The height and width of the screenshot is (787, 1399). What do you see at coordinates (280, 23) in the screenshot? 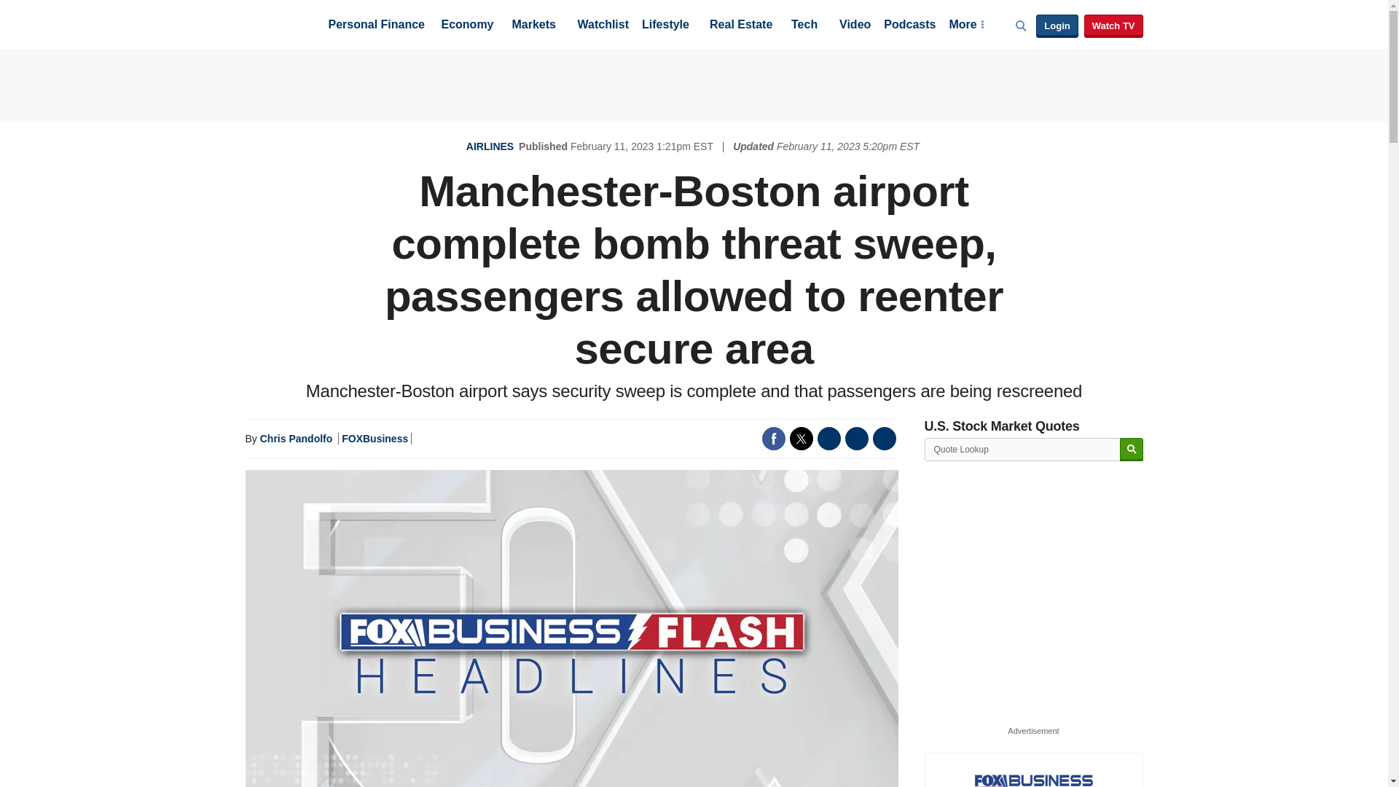
I see `Fox Business` at bounding box center [280, 23].